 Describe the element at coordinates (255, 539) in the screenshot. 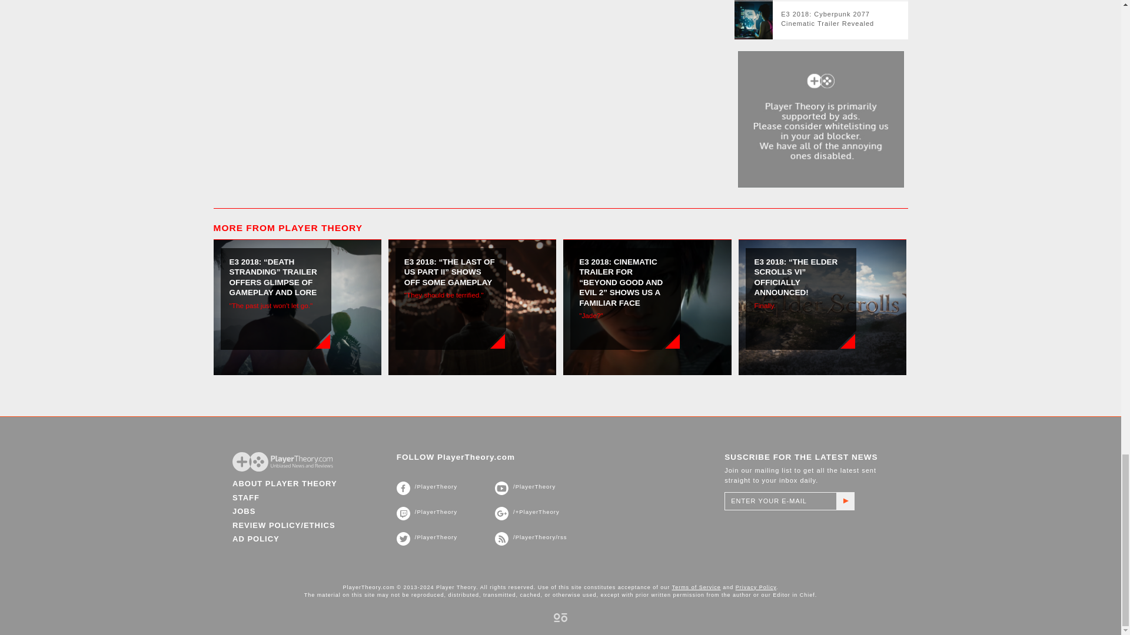

I see `AD POLICY` at that location.